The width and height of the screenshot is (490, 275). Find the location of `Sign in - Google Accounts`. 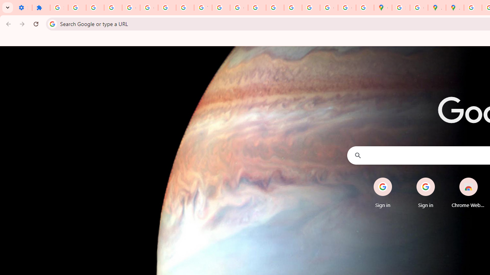

Sign in - Google Accounts is located at coordinates (401, 8).